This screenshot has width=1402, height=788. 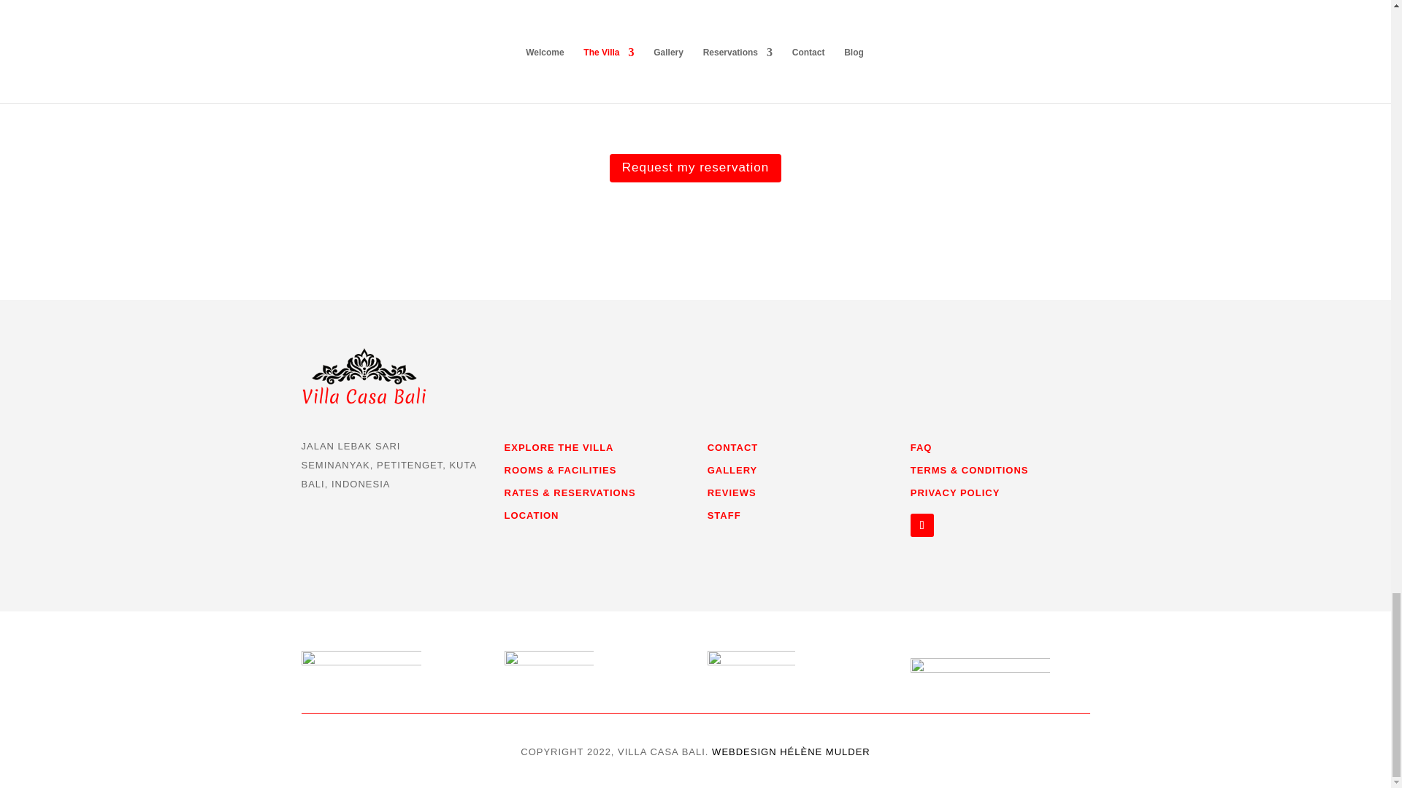 What do you see at coordinates (724, 515) in the screenshot?
I see `STAFF` at bounding box center [724, 515].